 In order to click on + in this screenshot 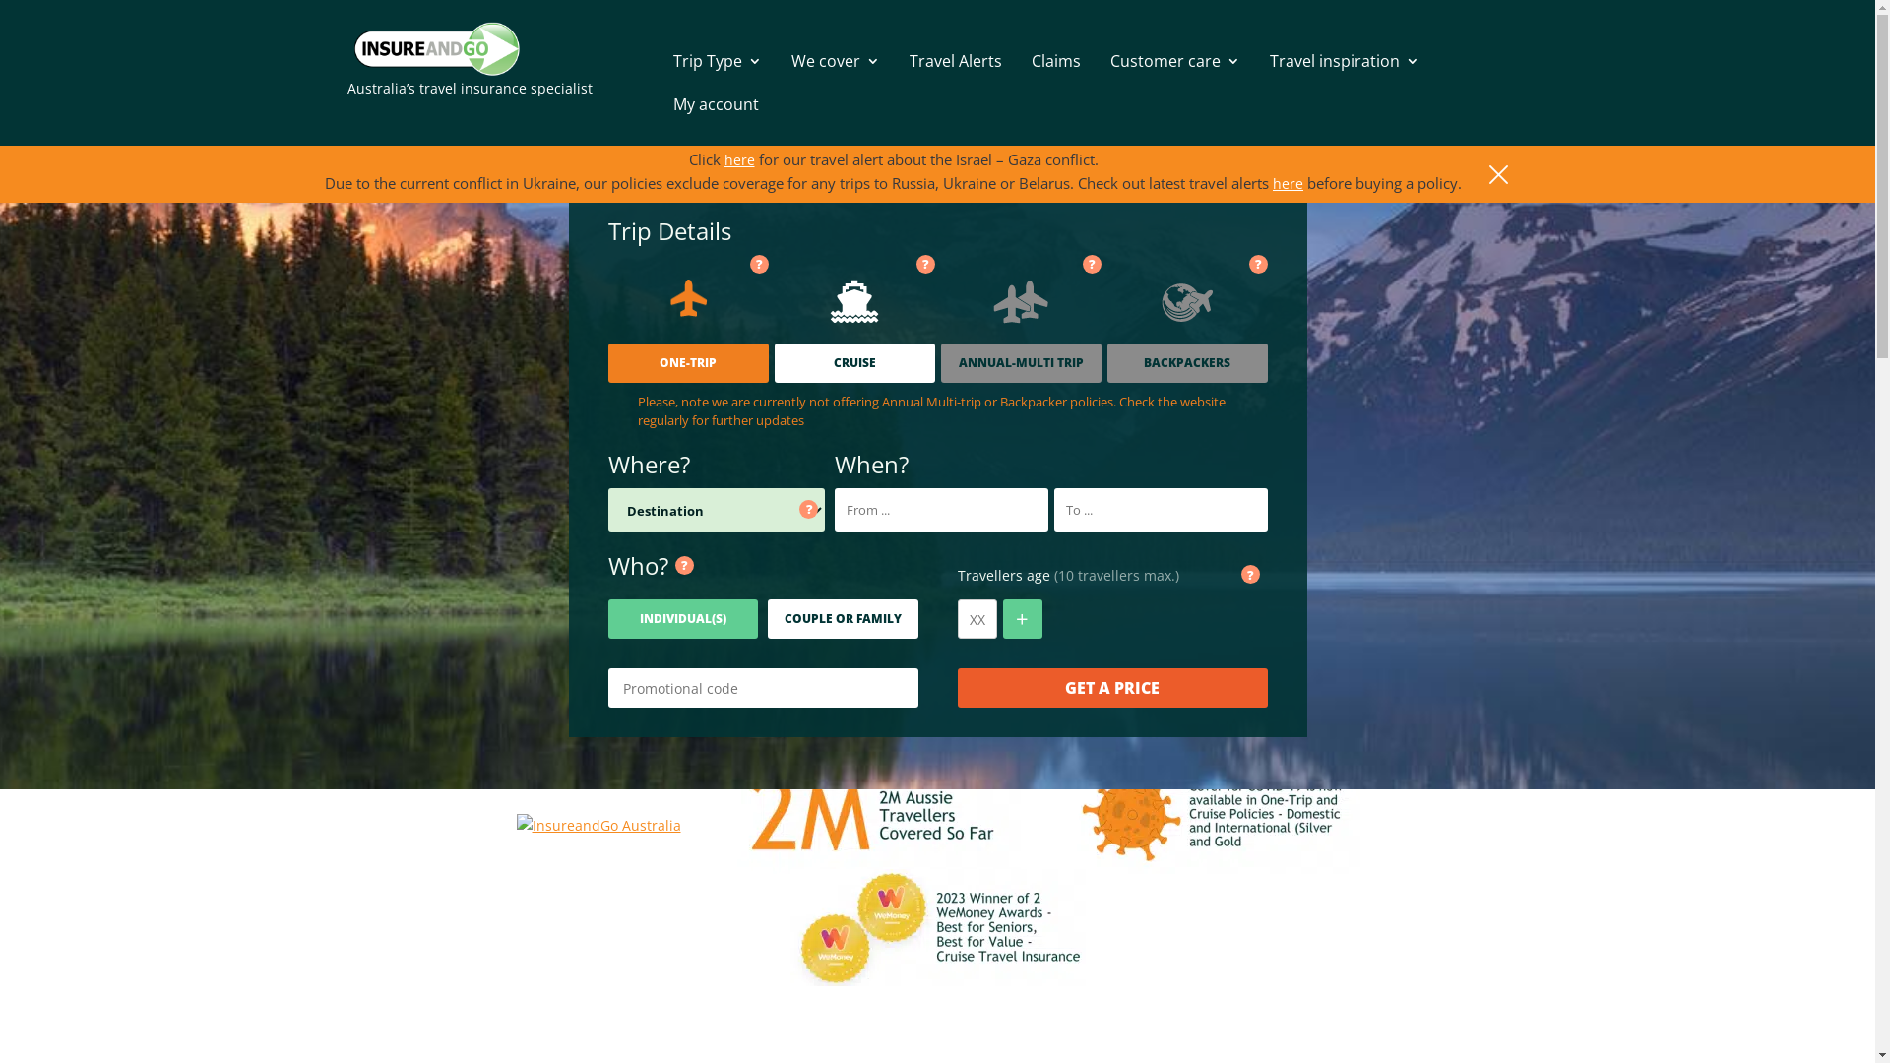, I will do `click(1022, 619)`.